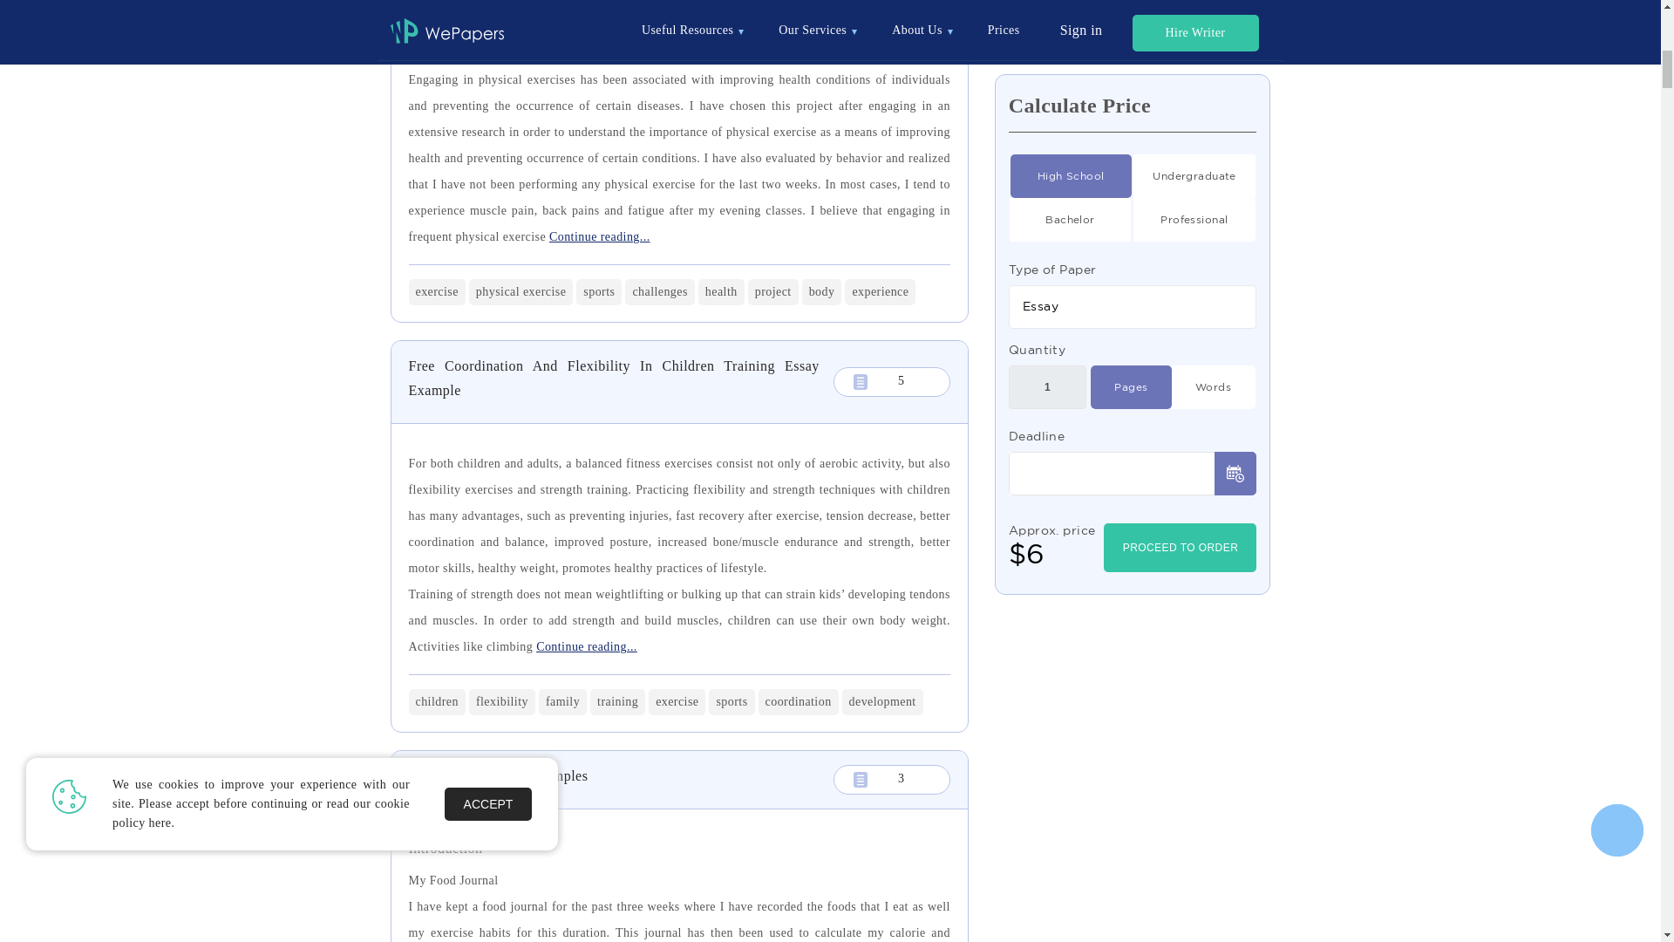 The width and height of the screenshot is (1674, 942). Describe the element at coordinates (1133, 208) in the screenshot. I see `Essay` at that location.